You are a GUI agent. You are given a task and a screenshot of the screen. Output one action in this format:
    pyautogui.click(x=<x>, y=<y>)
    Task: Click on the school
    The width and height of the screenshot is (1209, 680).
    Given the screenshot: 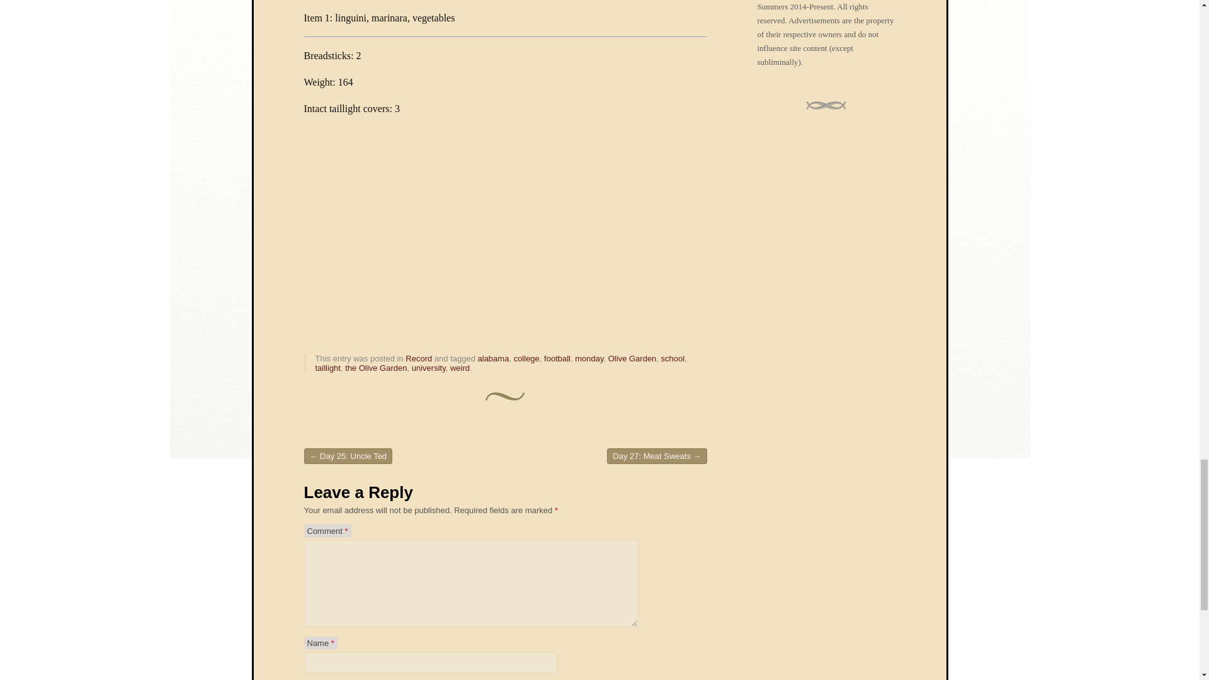 What is the action you would take?
    pyautogui.click(x=673, y=358)
    